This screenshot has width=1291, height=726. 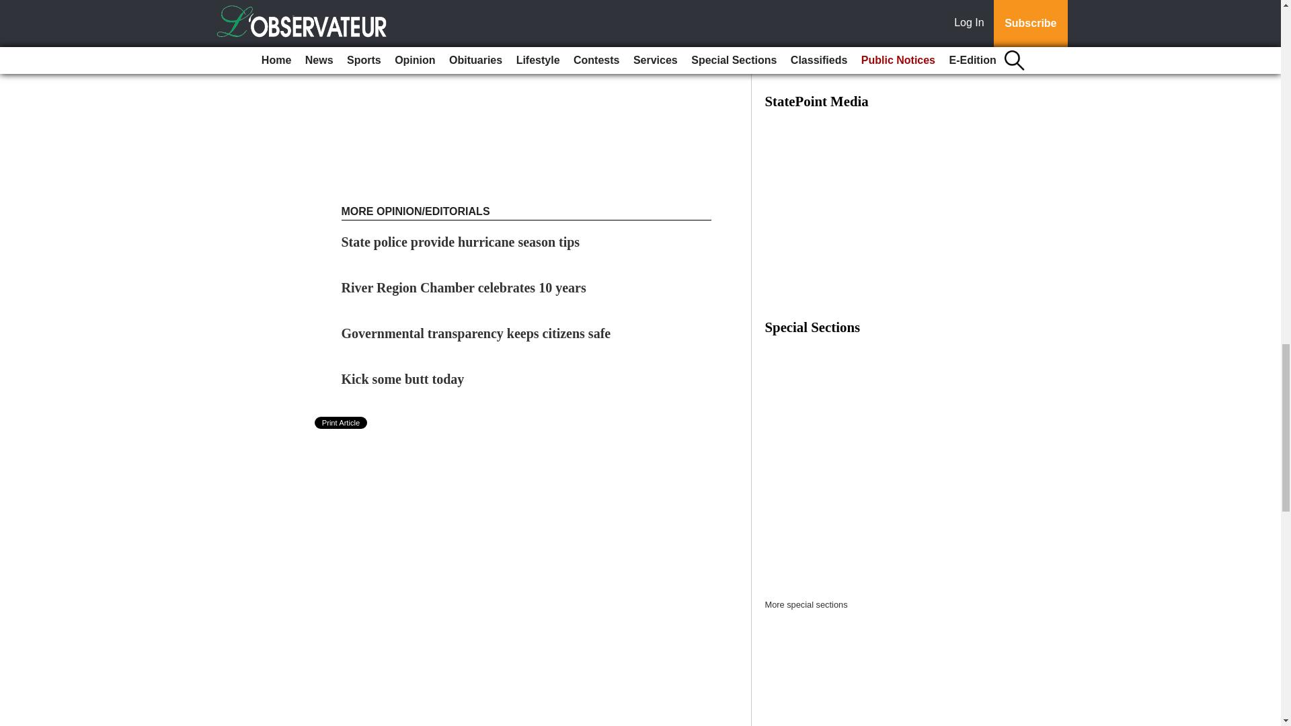 What do you see at coordinates (342, 422) in the screenshot?
I see `Print Article` at bounding box center [342, 422].